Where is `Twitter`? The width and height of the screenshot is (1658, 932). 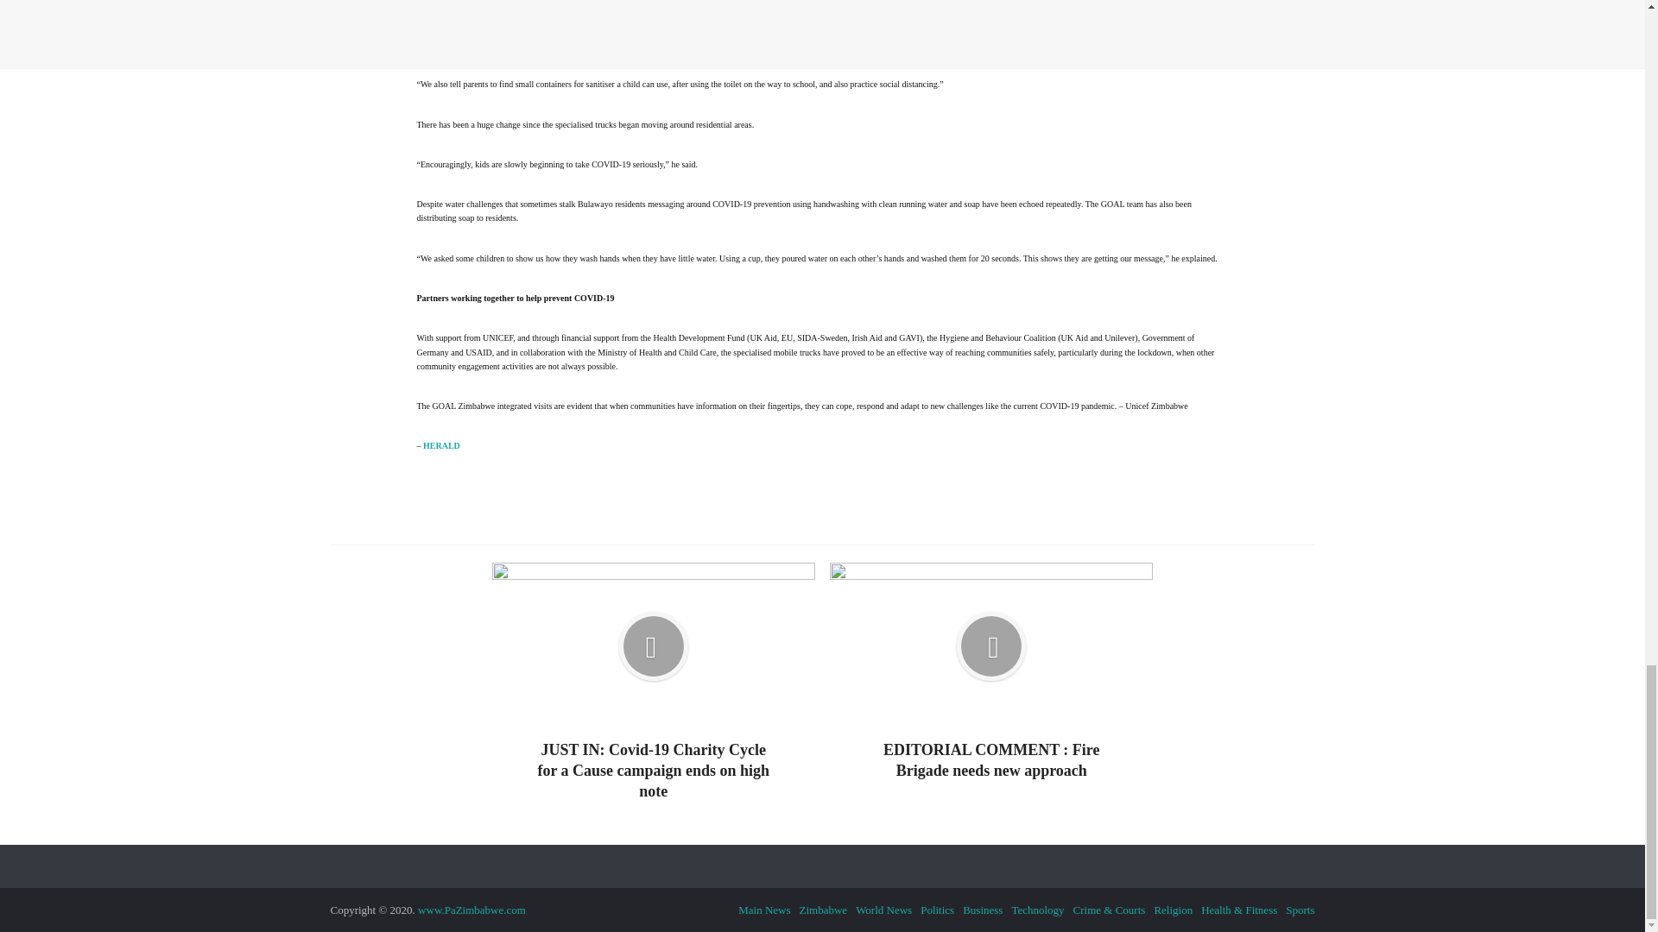
Twitter is located at coordinates (795, 501).